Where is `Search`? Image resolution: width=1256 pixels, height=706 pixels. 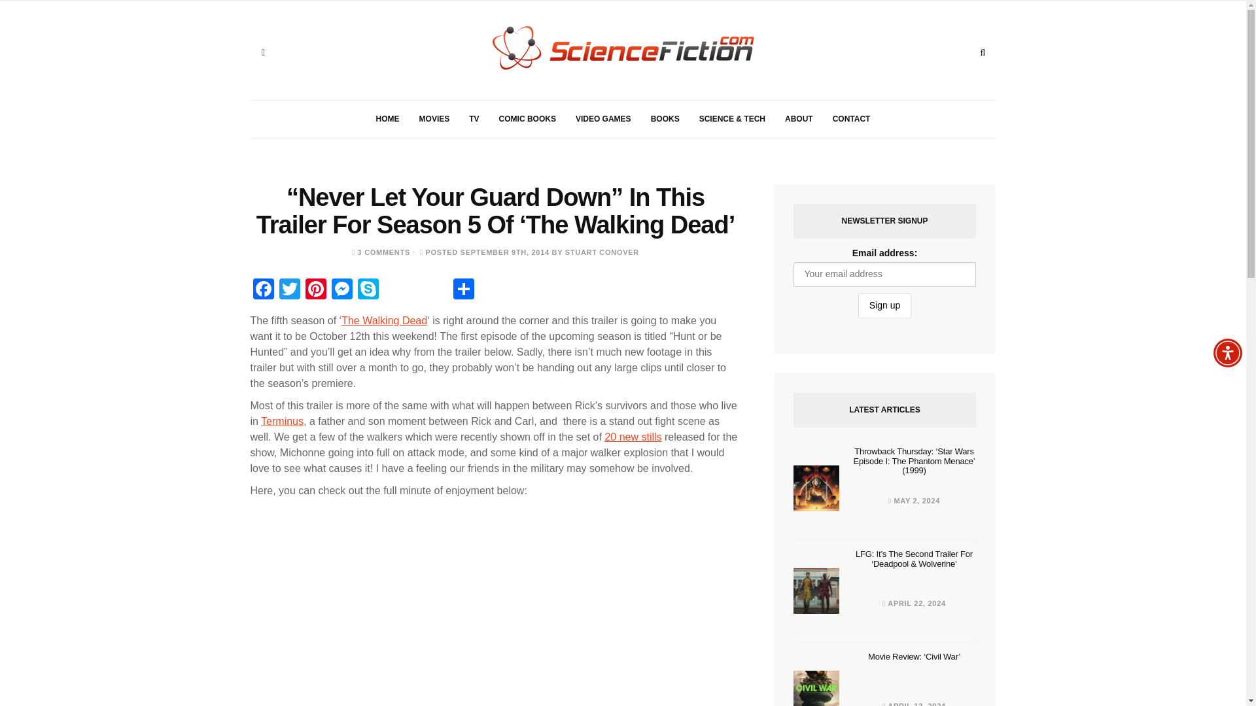
Search is located at coordinates (983, 52).